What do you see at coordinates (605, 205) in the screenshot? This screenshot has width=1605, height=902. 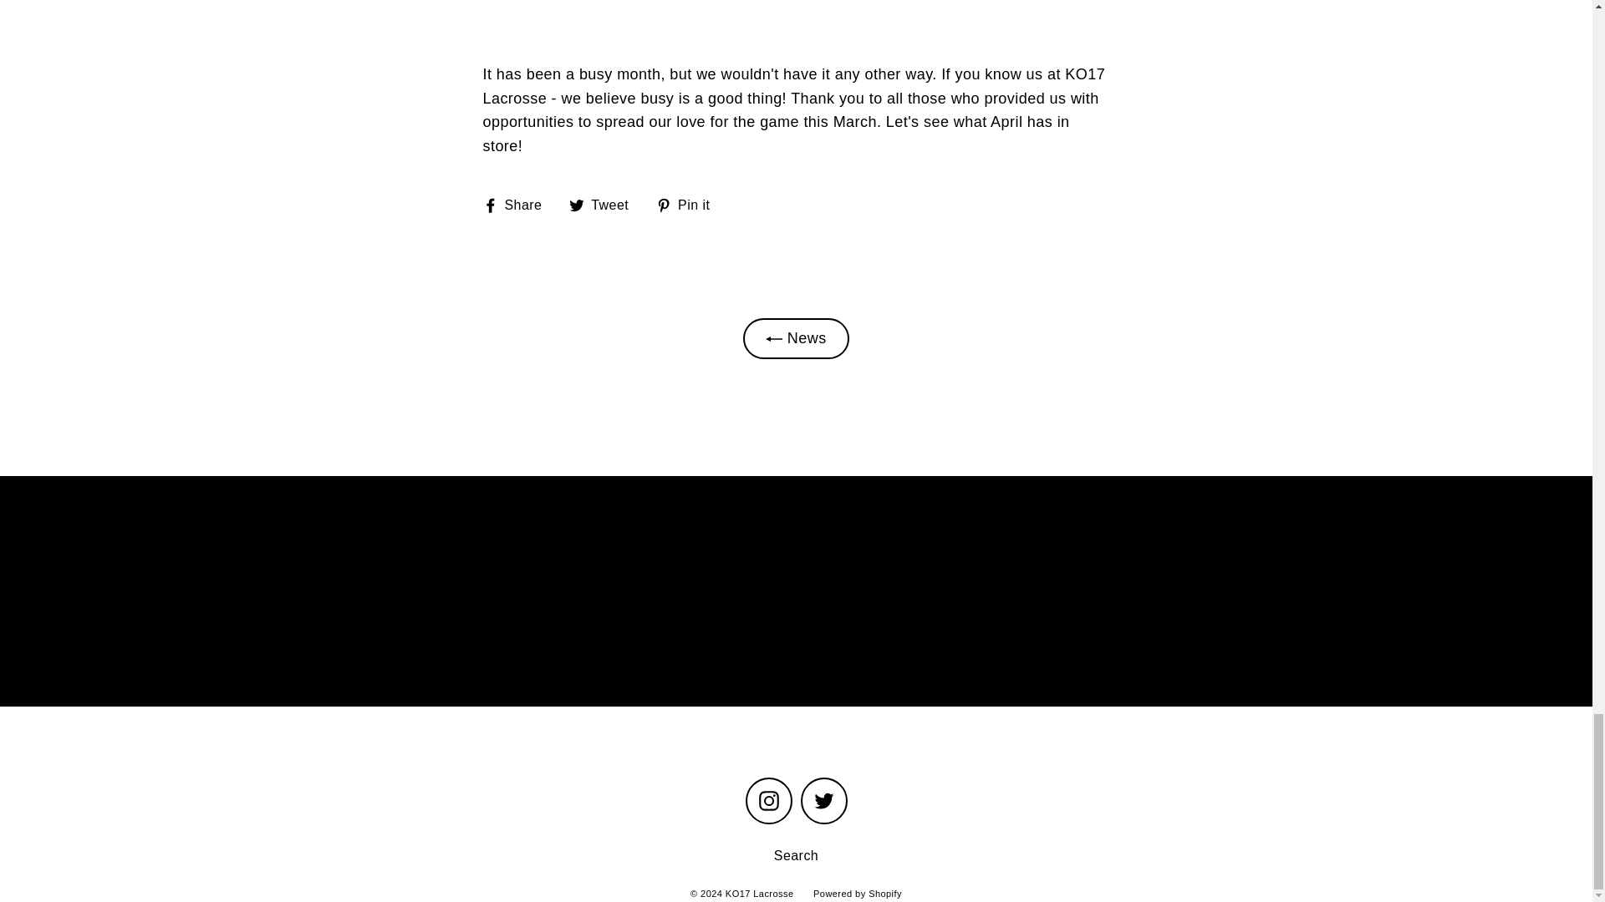 I see `KO17 Lacrosse on Instagram` at bounding box center [605, 205].